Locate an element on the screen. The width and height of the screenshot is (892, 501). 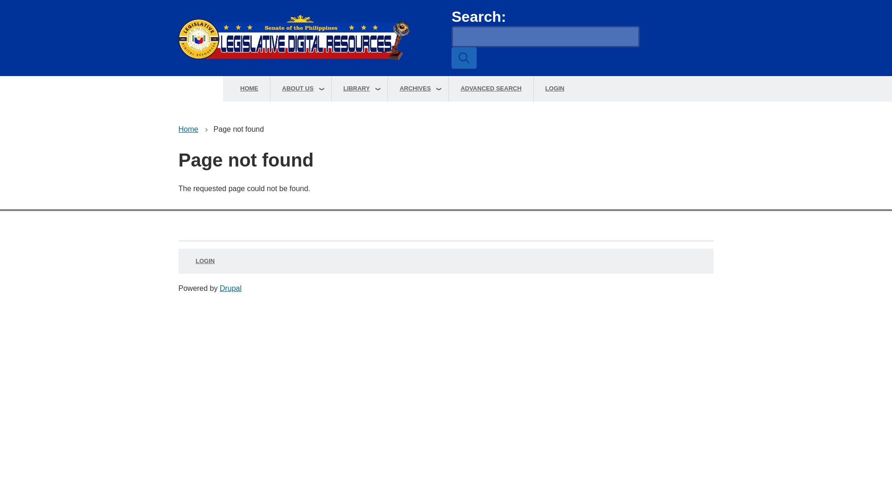
LIBRARY is located at coordinates (360, 89).